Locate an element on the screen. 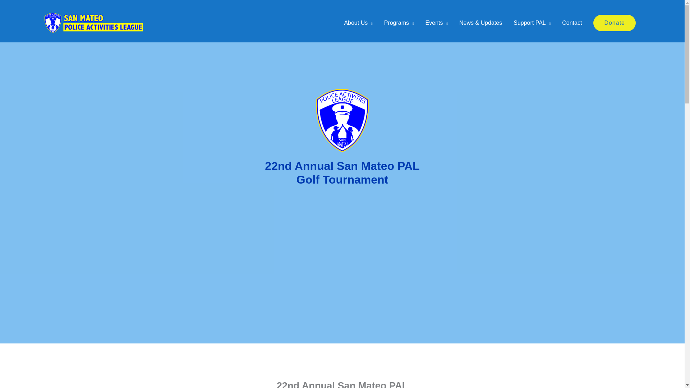 The height and width of the screenshot is (388, 690). Support PAL is located at coordinates (532, 23).